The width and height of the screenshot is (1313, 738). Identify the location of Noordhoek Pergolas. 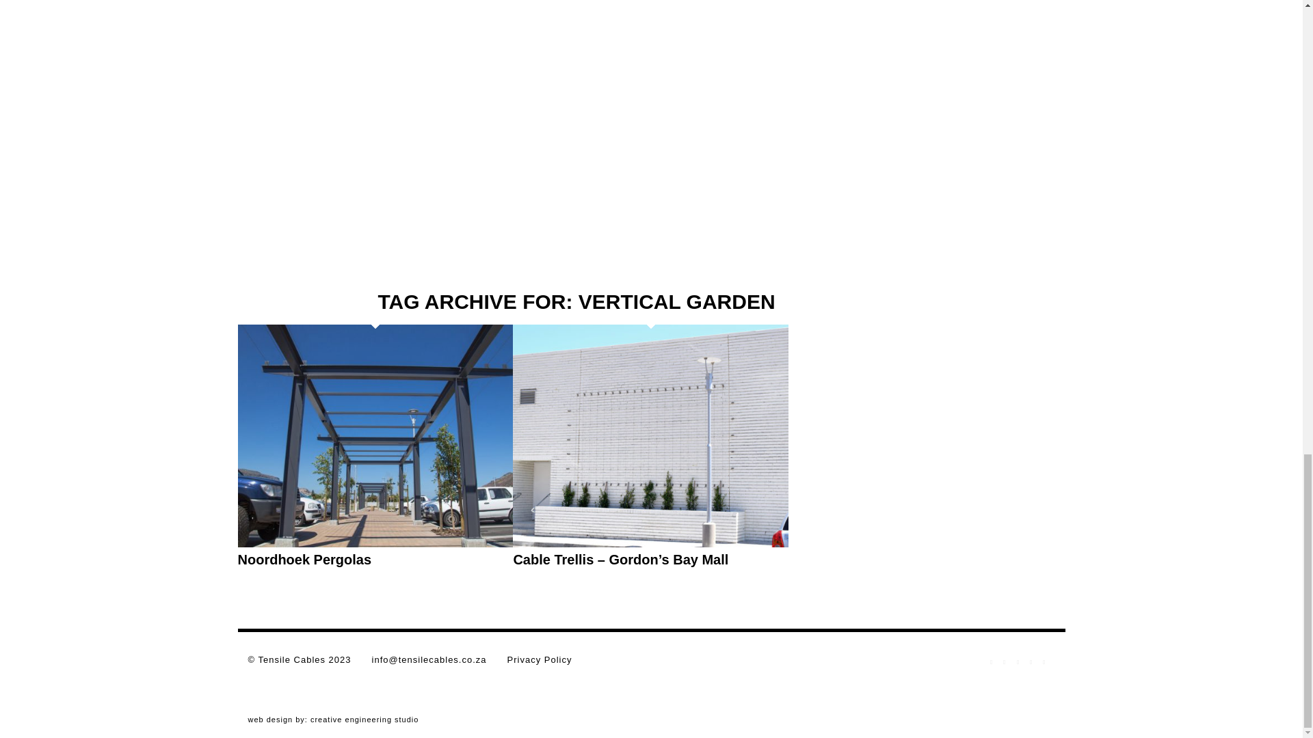
(375, 544).